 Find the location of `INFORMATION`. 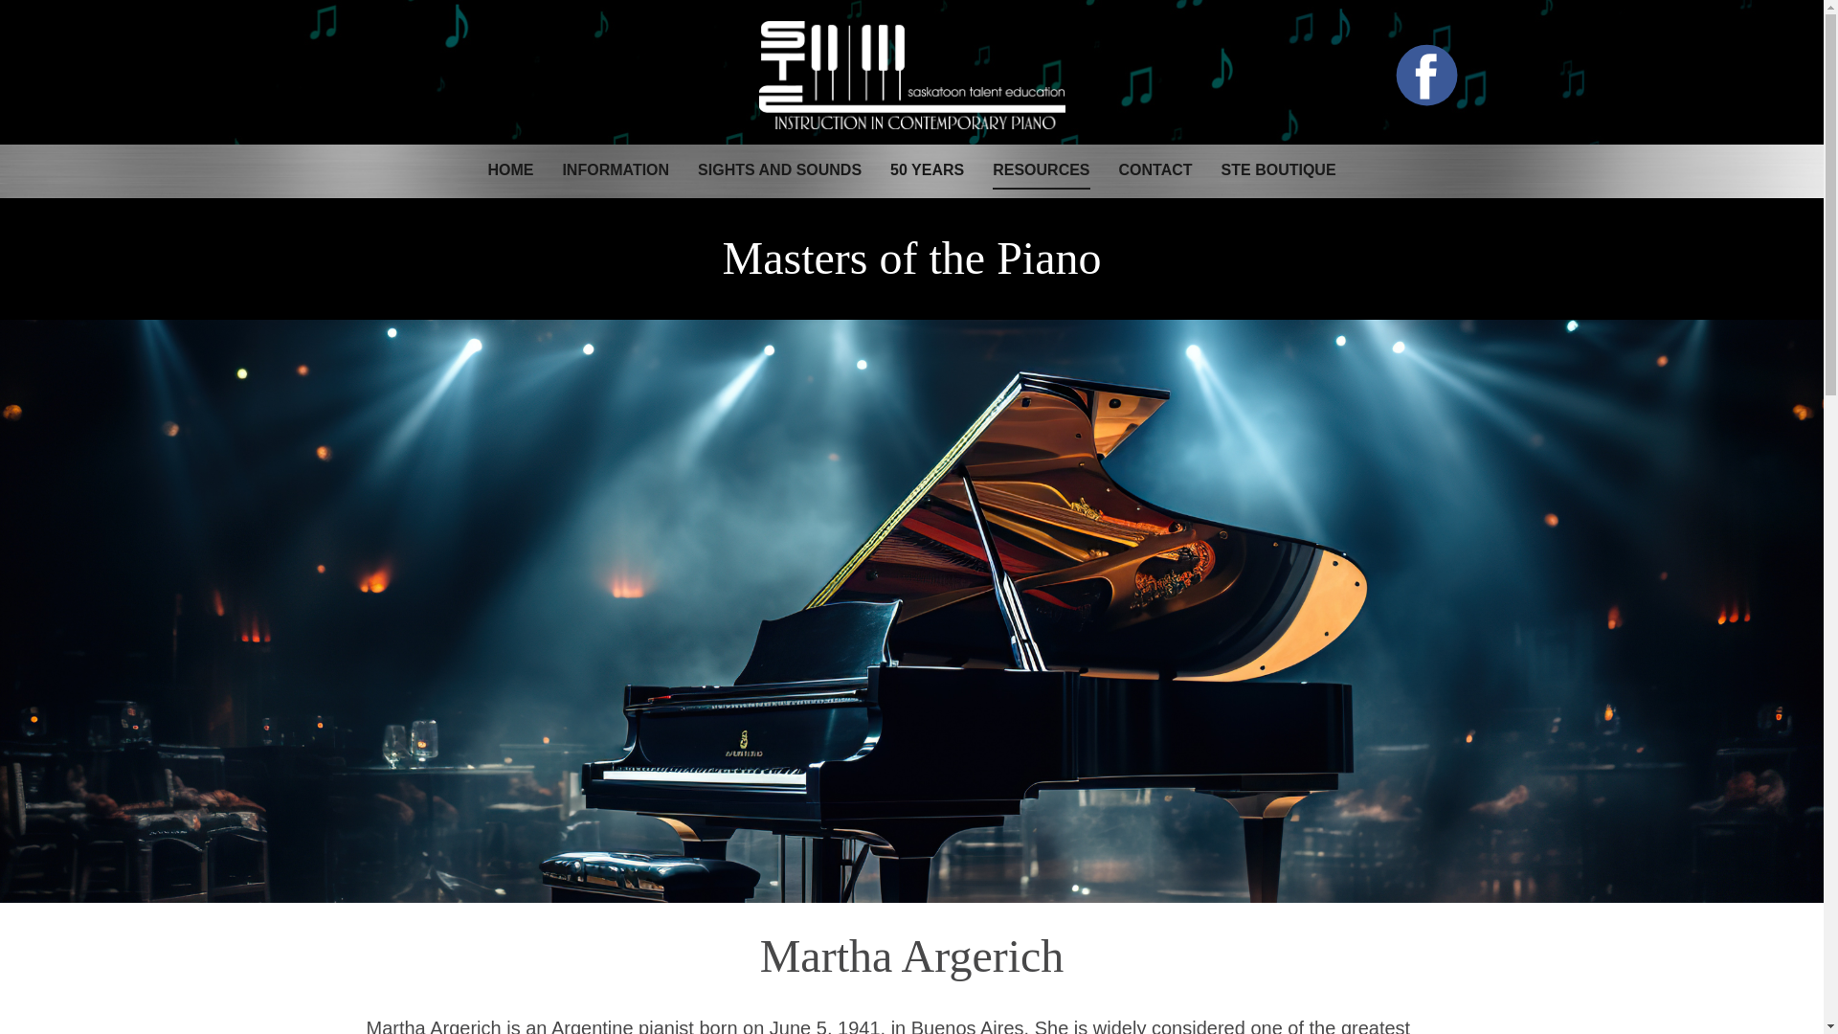

INFORMATION is located at coordinates (615, 170).